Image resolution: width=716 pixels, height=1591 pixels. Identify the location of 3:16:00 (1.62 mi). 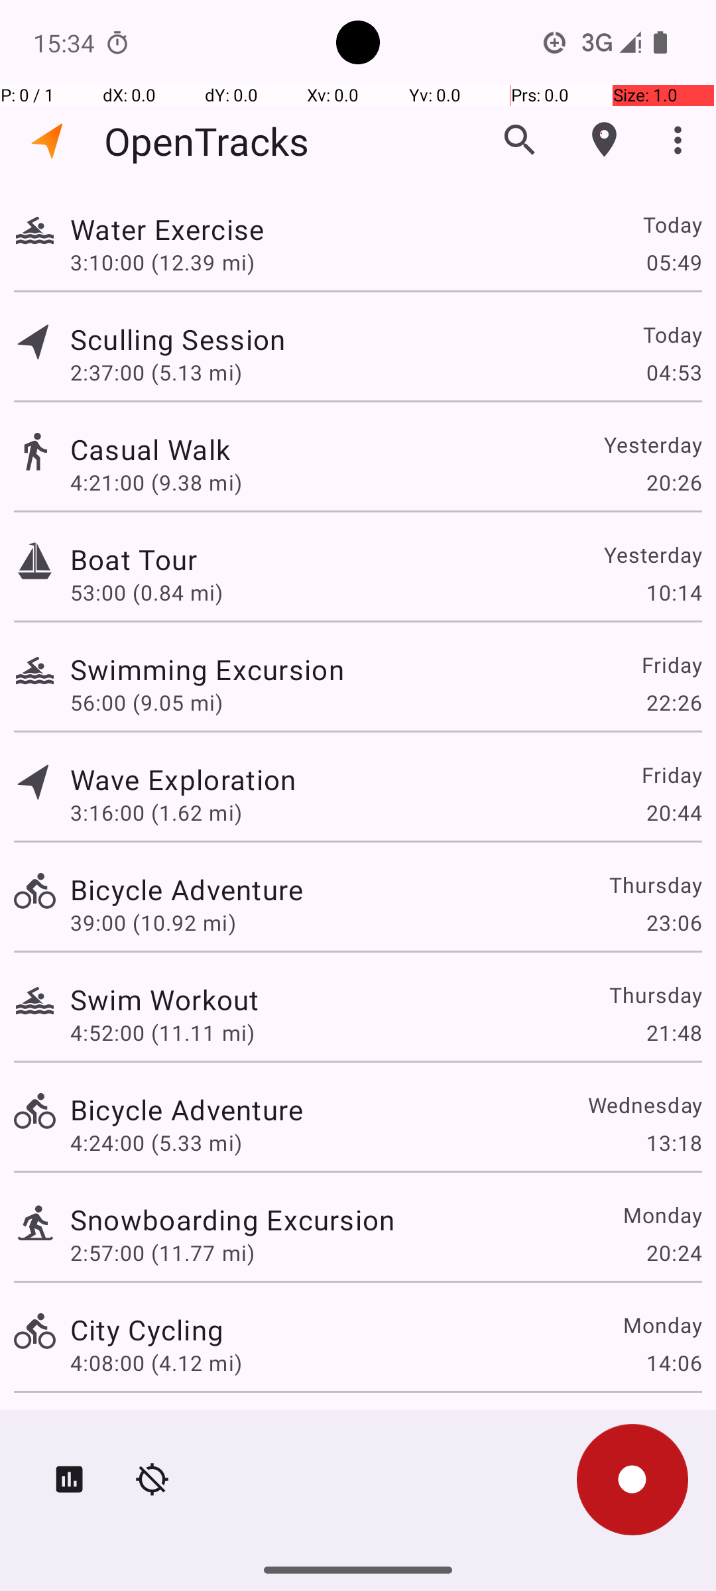
(156, 813).